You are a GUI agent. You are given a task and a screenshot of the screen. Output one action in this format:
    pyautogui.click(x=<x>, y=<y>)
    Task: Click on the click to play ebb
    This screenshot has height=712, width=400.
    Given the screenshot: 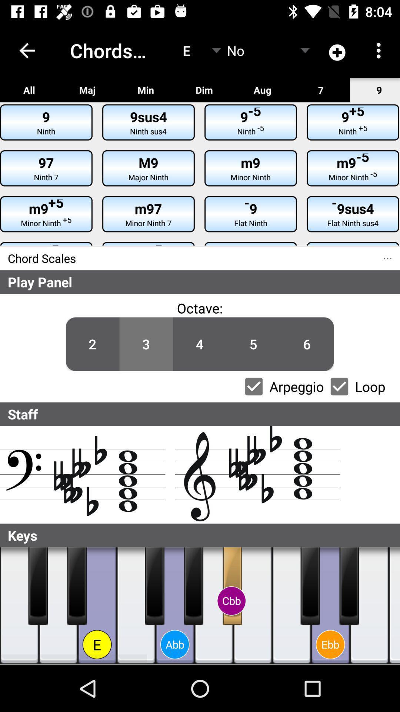 What is the action you would take?
    pyautogui.click(x=330, y=606)
    